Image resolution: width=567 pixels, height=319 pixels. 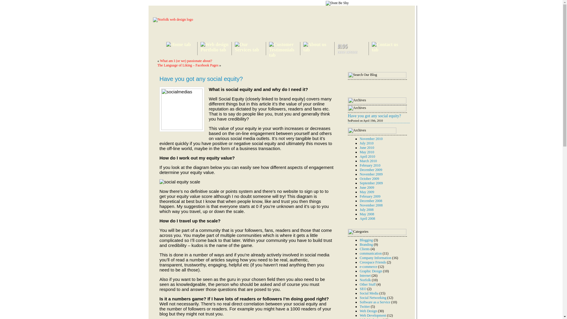 I want to click on socialmedias, so click(x=182, y=109).